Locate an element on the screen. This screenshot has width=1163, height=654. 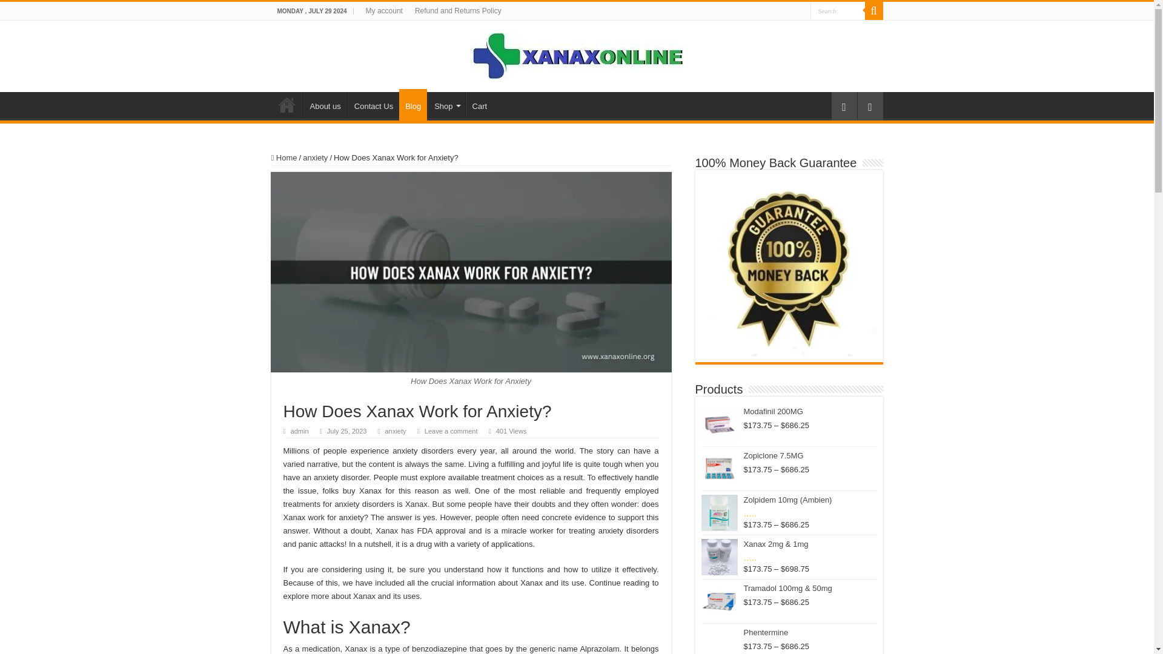
Xanaxonline is located at coordinates (577, 53).